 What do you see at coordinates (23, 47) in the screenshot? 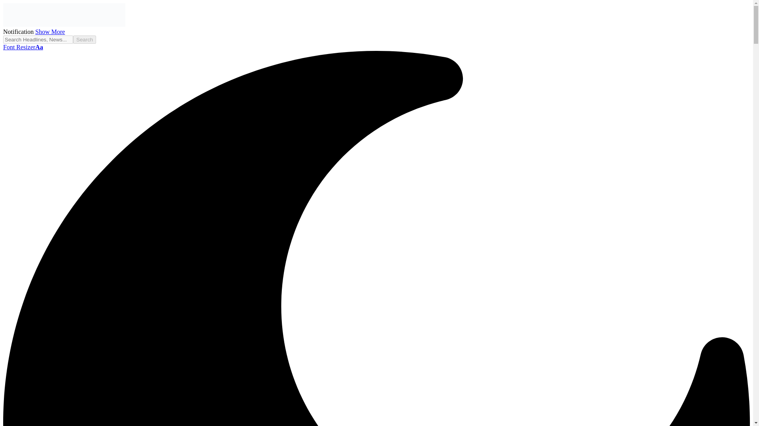
I see `Font ResizerAa` at bounding box center [23, 47].